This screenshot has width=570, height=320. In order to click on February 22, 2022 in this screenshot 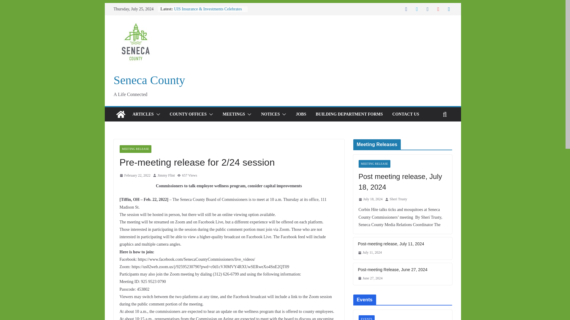, I will do `click(135, 175)`.